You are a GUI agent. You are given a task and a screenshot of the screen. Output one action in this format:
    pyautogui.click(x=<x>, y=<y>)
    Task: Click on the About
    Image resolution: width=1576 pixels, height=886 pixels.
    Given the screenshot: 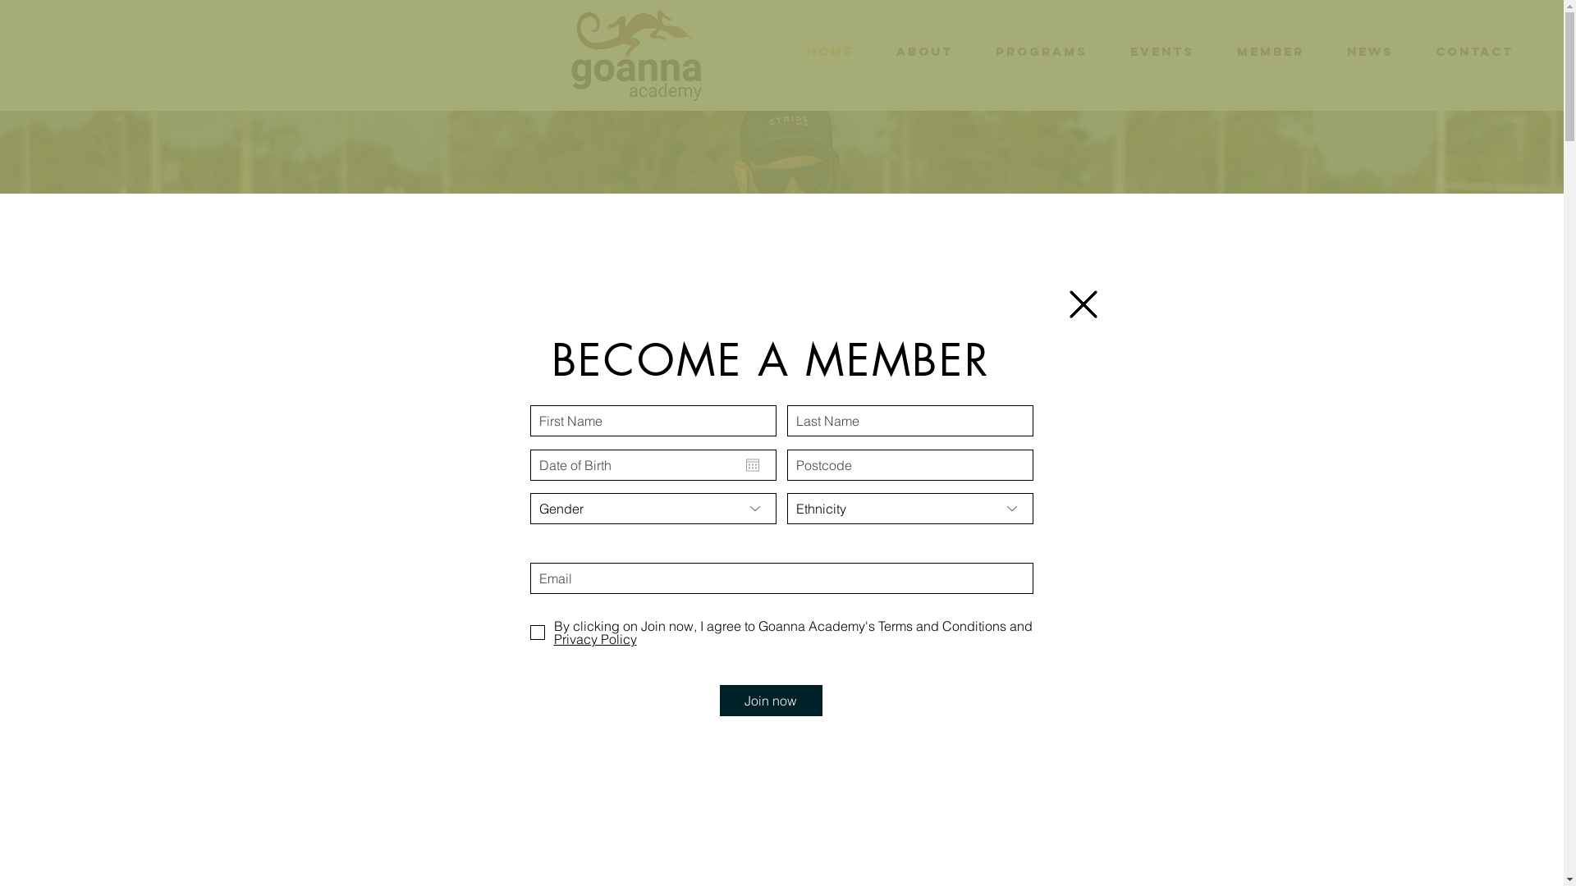 What is the action you would take?
    pyautogui.click(x=924, y=52)
    